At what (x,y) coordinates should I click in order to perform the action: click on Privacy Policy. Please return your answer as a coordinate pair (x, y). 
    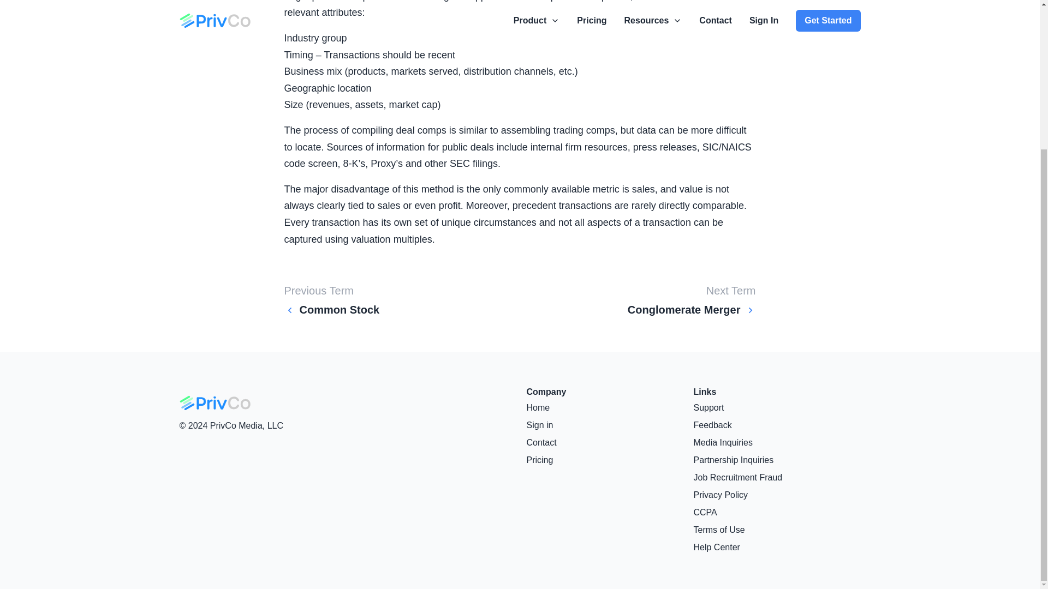
    Looking at the image, I should click on (776, 495).